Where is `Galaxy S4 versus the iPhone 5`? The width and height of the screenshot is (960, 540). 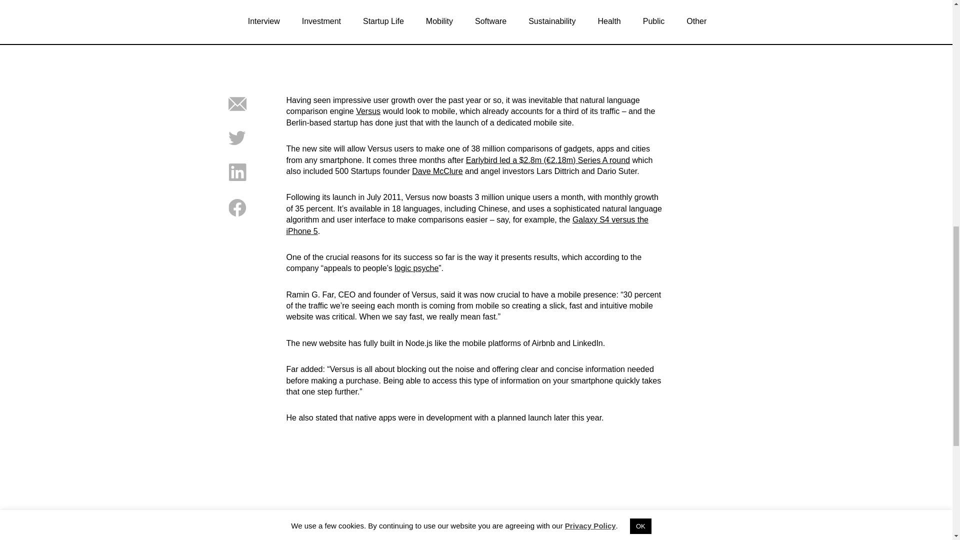 Galaxy S4 versus the iPhone 5 is located at coordinates (467, 225).